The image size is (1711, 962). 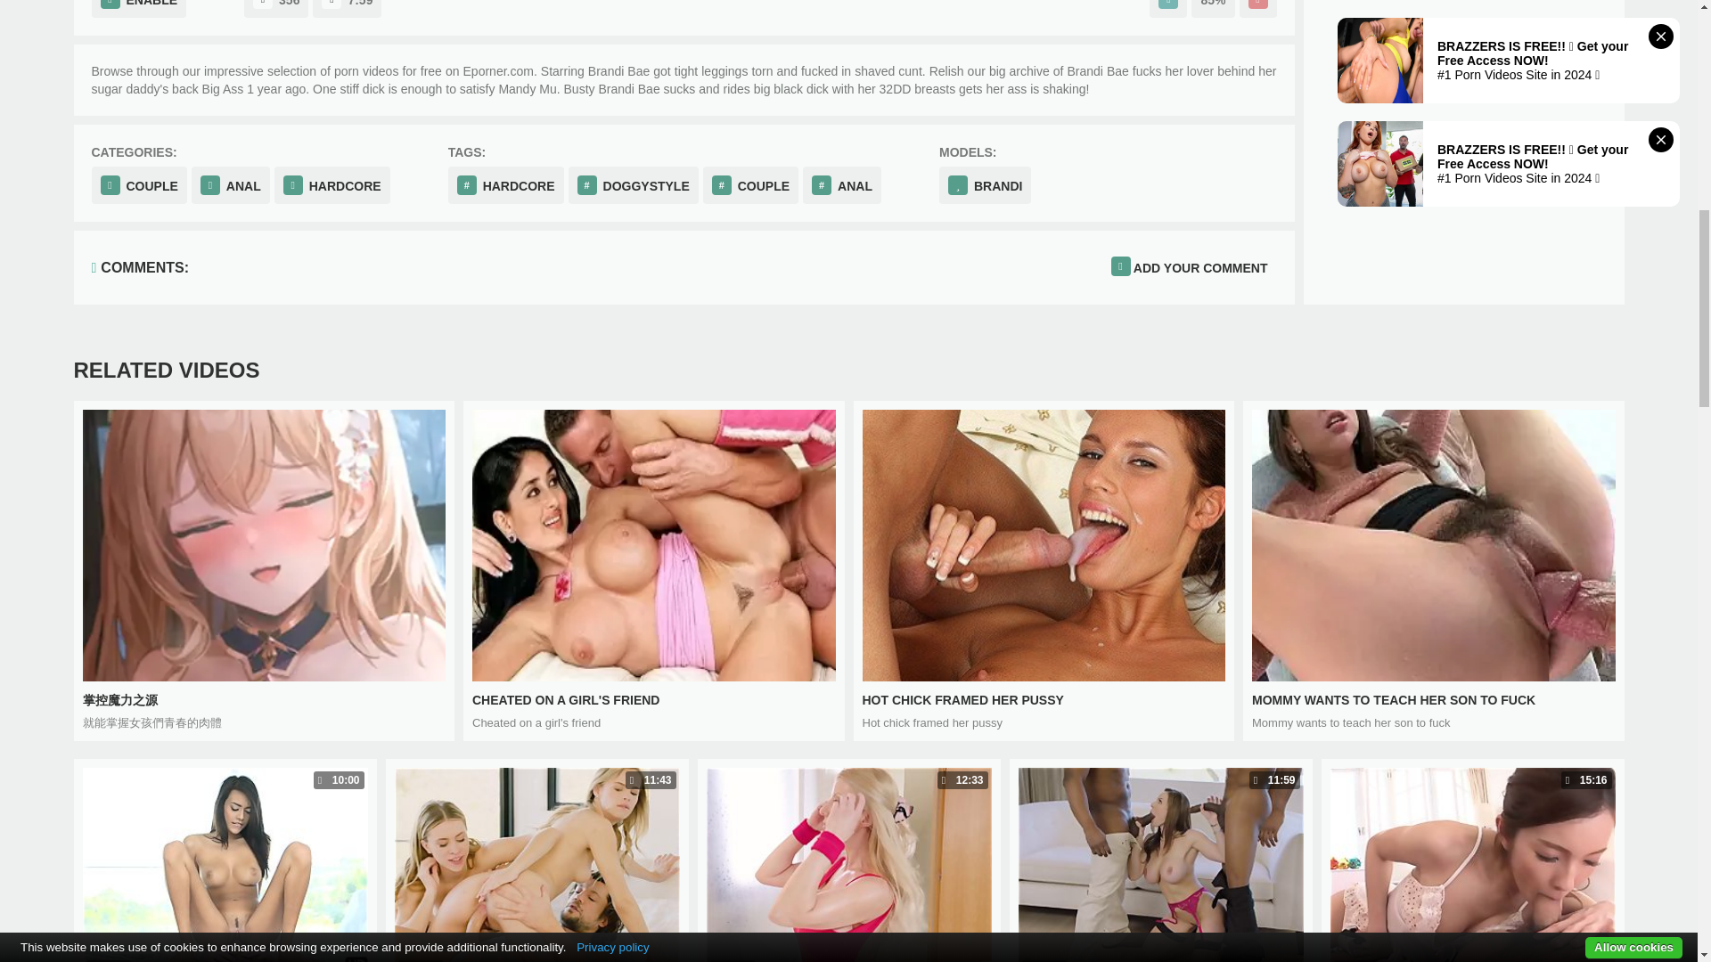 What do you see at coordinates (231, 184) in the screenshot?
I see `HARDCORE` at bounding box center [231, 184].